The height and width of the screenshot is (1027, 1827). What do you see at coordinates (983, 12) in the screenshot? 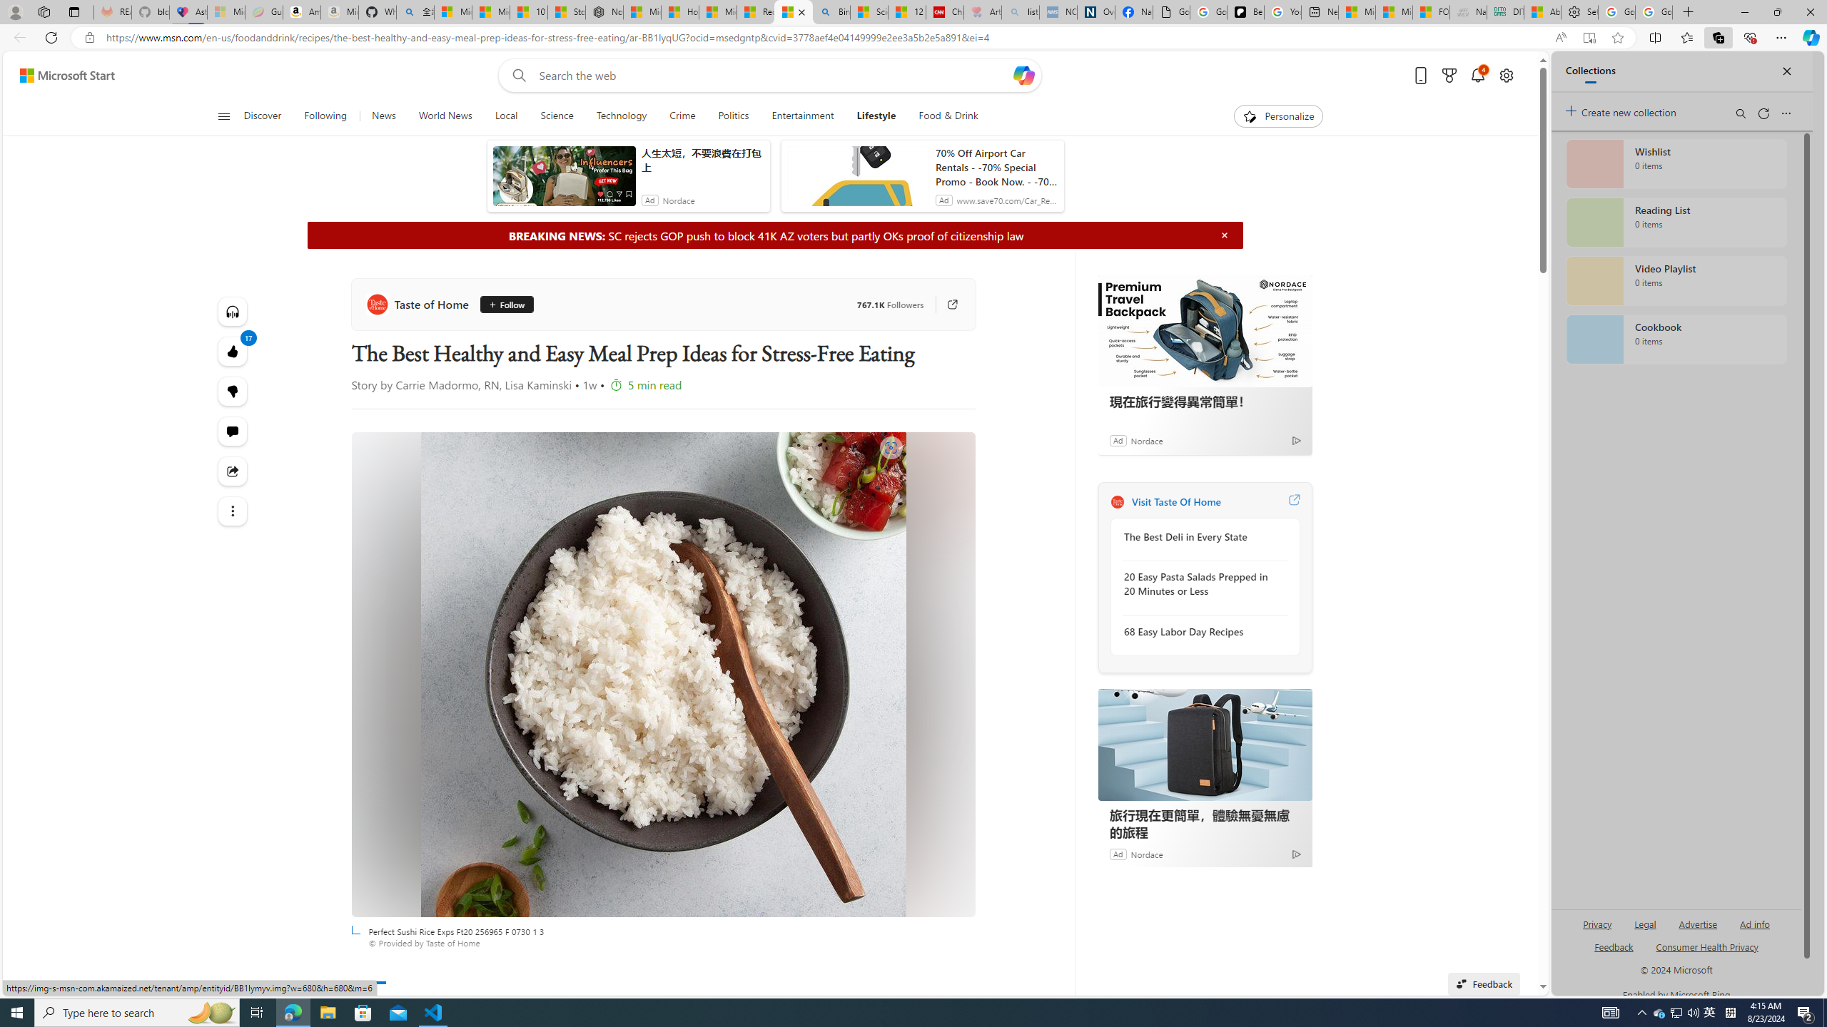
I see `Arthritis: Ask Health Professionals - Sleeping` at bounding box center [983, 12].